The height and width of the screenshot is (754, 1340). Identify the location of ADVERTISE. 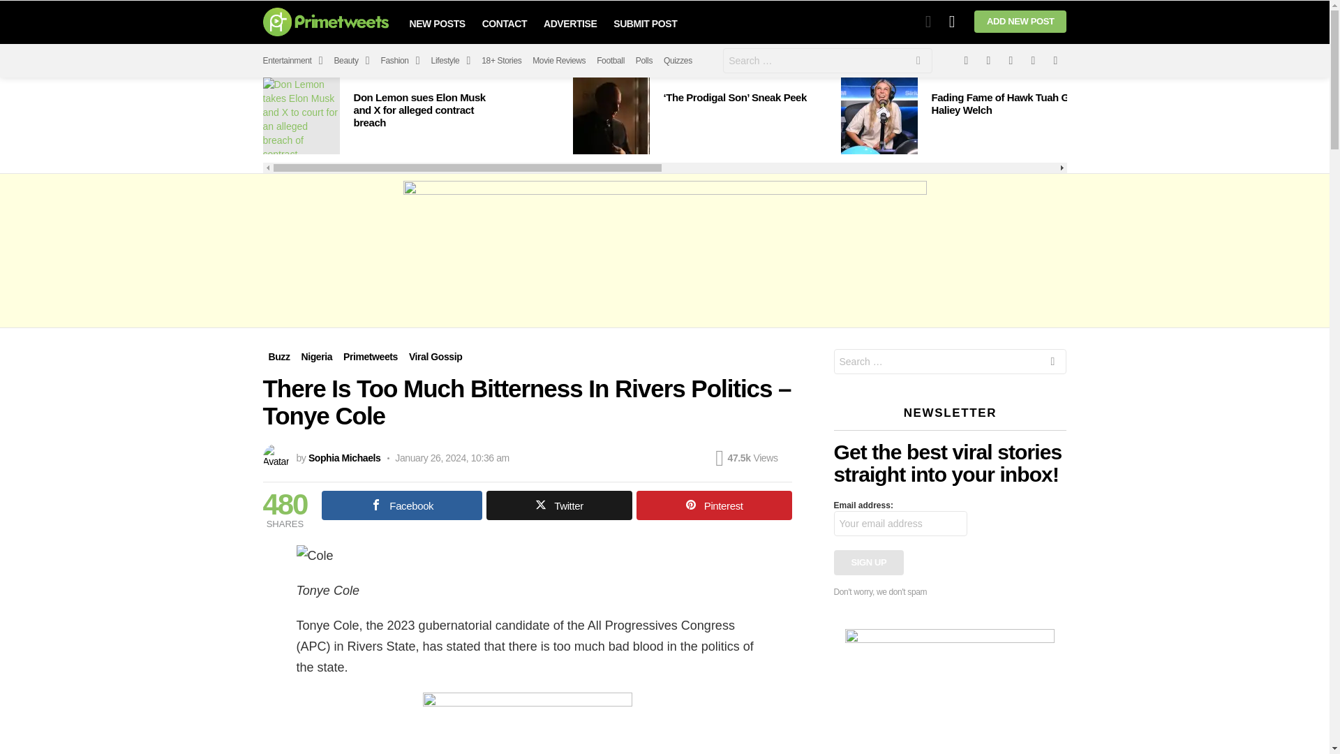
(570, 24).